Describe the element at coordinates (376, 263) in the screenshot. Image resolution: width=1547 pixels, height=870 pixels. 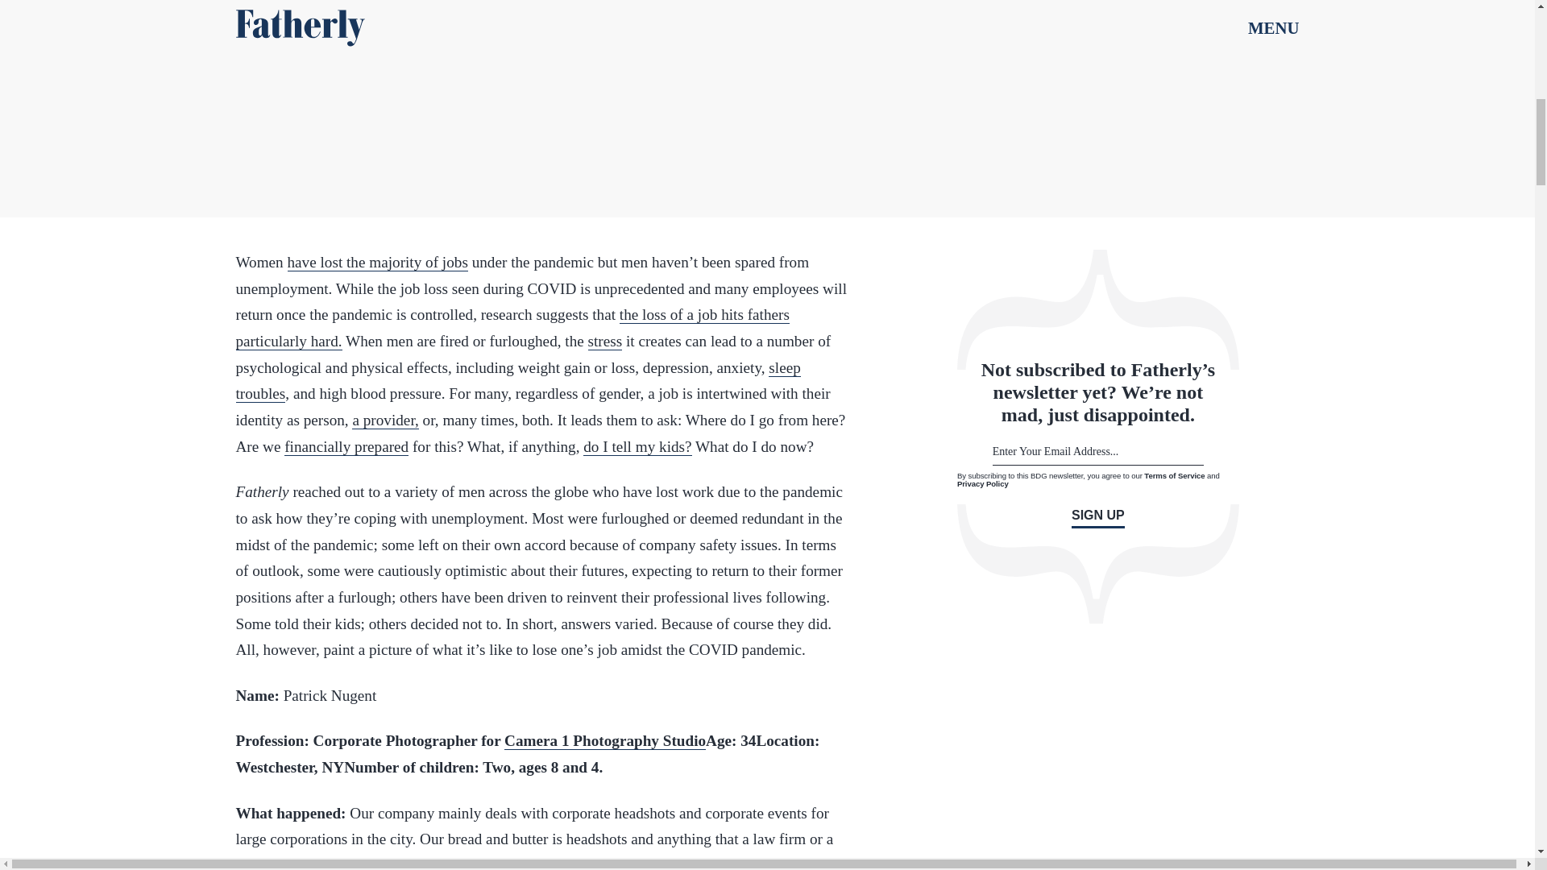
I see `have lost the majority of jobs` at that location.